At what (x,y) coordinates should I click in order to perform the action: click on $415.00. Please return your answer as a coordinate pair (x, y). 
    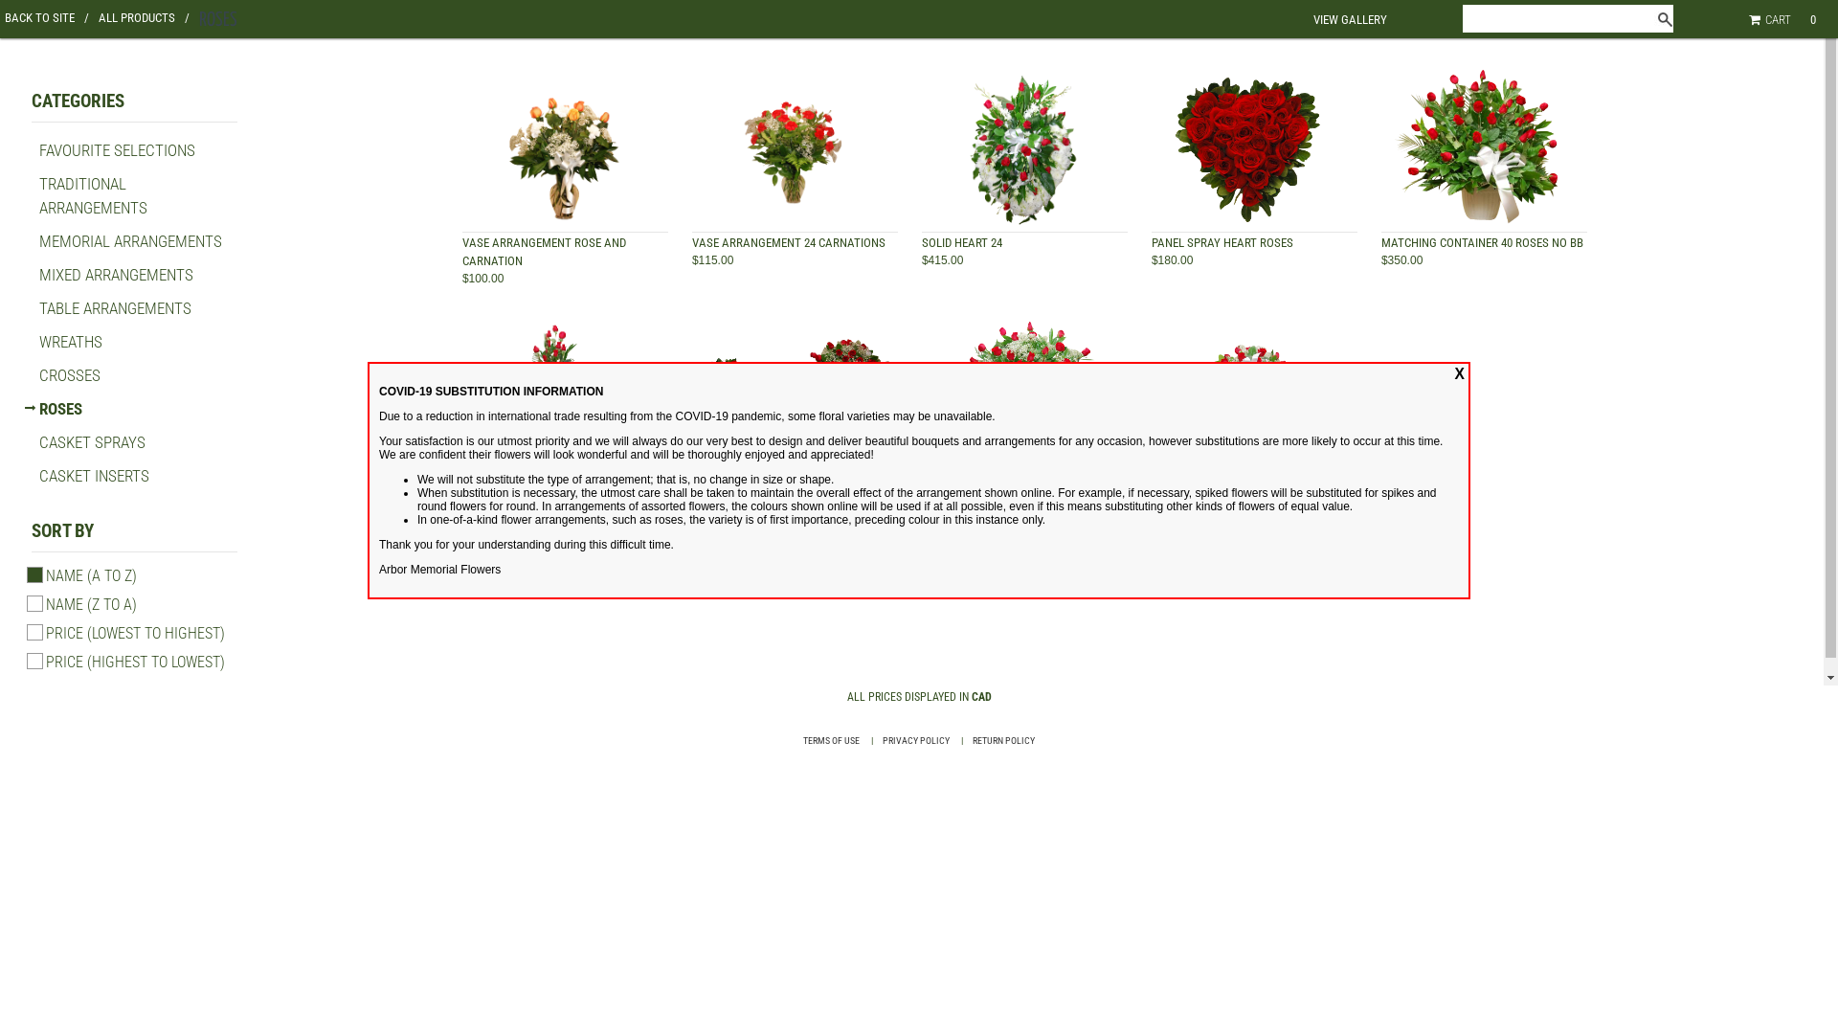
    Looking at the image, I should click on (942, 260).